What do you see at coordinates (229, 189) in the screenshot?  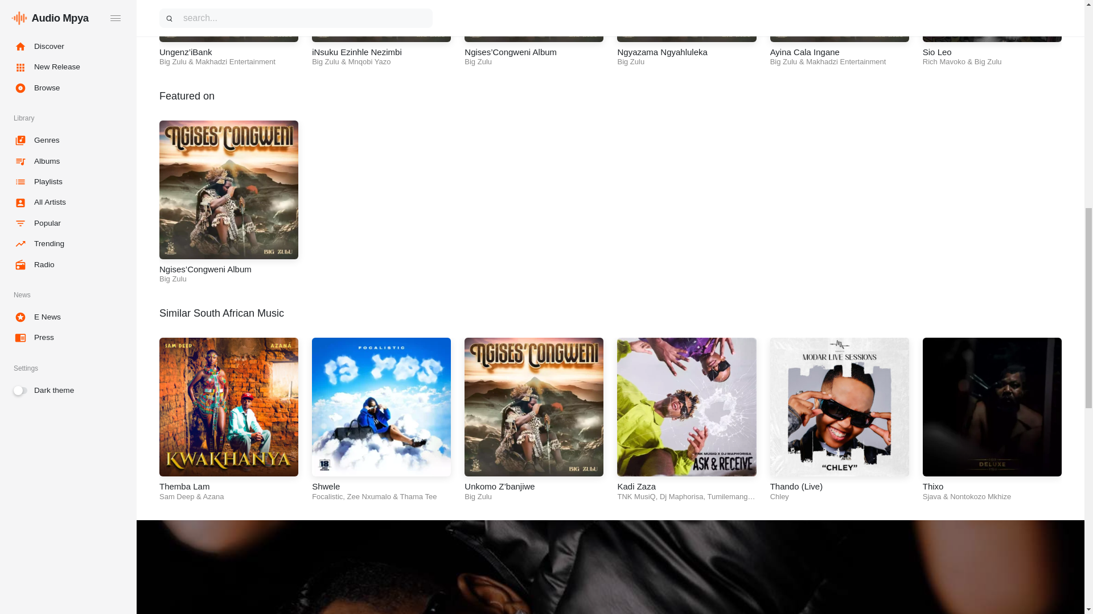 I see `Ngises'Congweni Album` at bounding box center [229, 189].